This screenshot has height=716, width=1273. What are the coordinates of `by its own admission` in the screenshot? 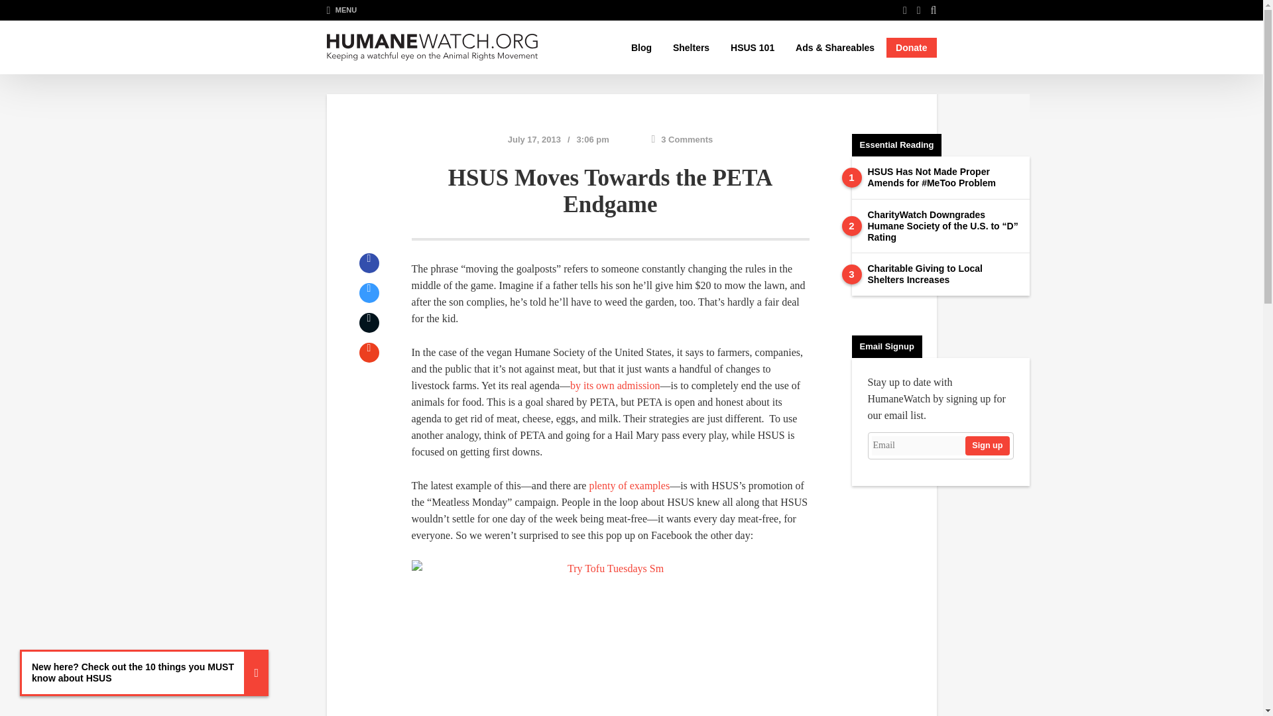 It's located at (615, 385).